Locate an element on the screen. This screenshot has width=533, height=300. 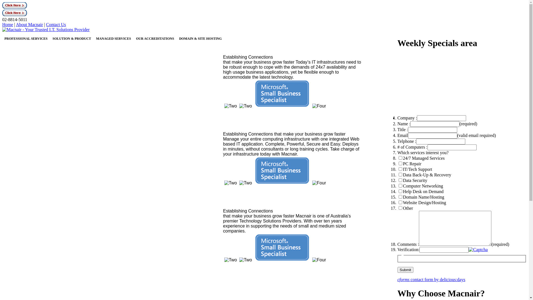
Two is located at coordinates (245, 260).